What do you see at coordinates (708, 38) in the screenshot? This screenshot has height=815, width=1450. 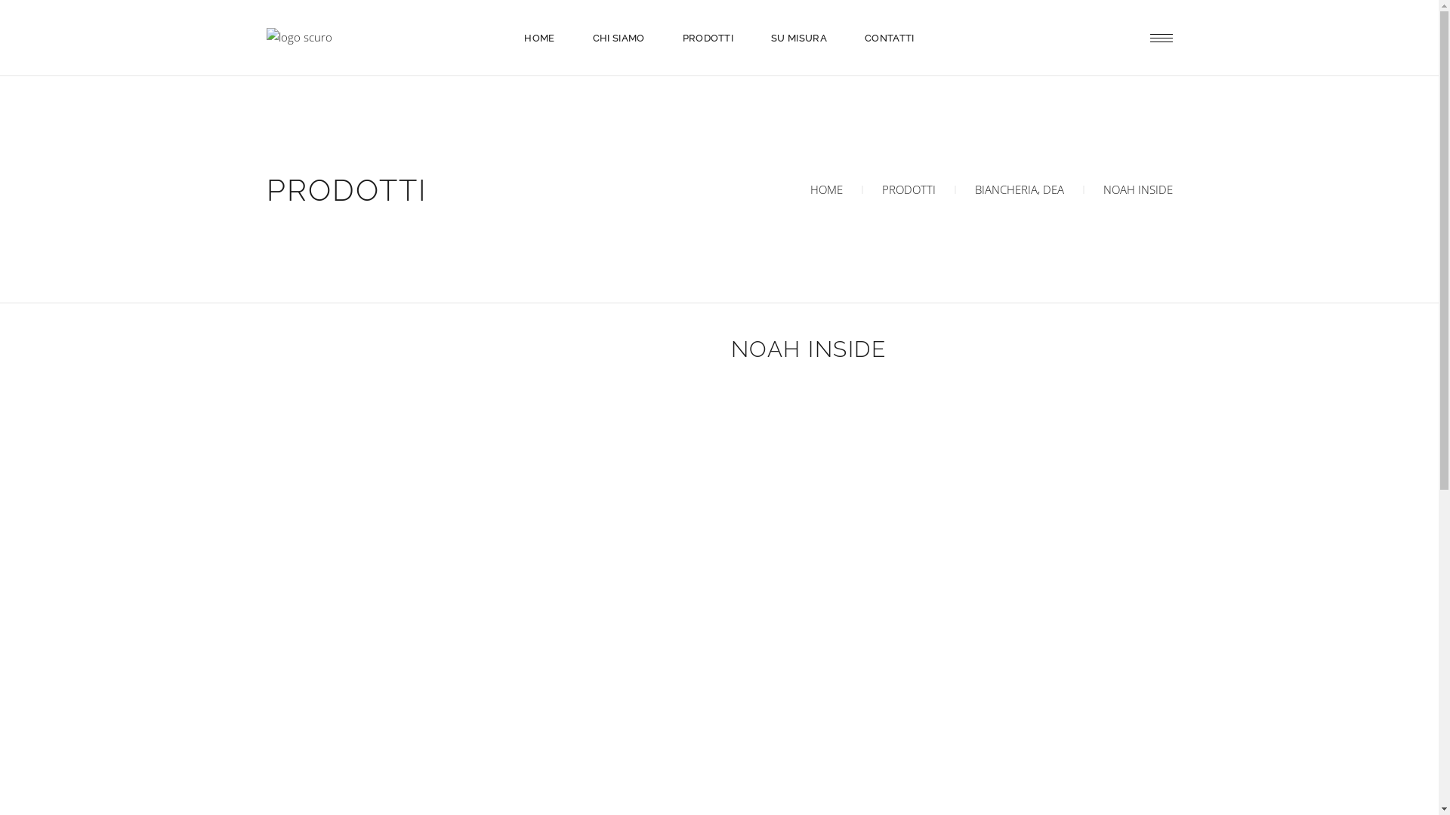 I see `PRODOTTI` at bounding box center [708, 38].